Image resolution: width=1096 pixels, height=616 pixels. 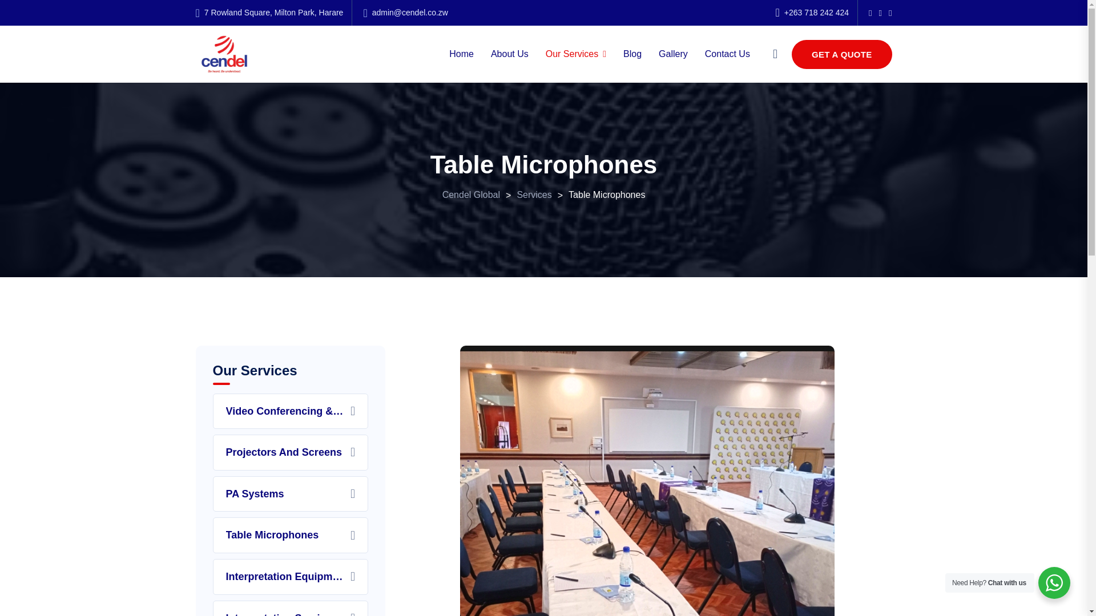 I want to click on GET A QUOTE, so click(x=841, y=54).